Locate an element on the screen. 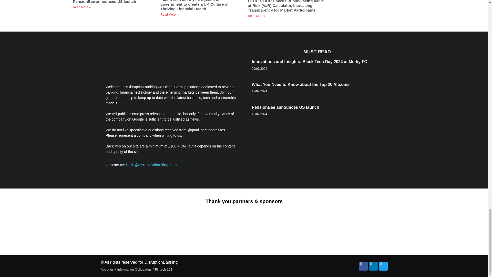 The width and height of the screenshot is (492, 277). PensionBee announces US launch  is located at coordinates (105, 2).